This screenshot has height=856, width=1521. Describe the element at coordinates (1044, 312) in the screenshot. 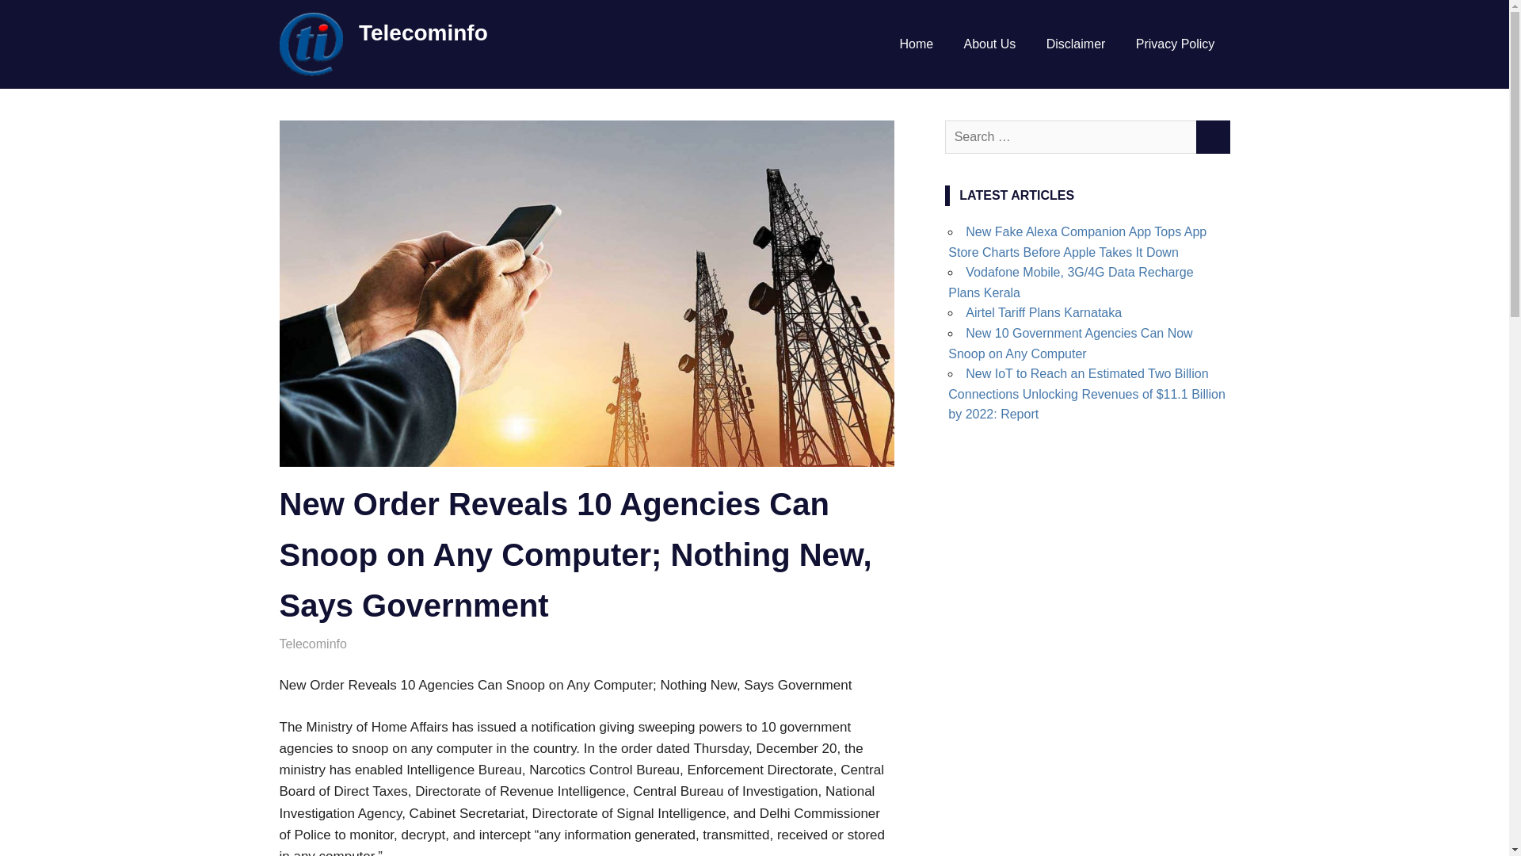

I see `Airtel Tariff Plans Karnataka` at that location.